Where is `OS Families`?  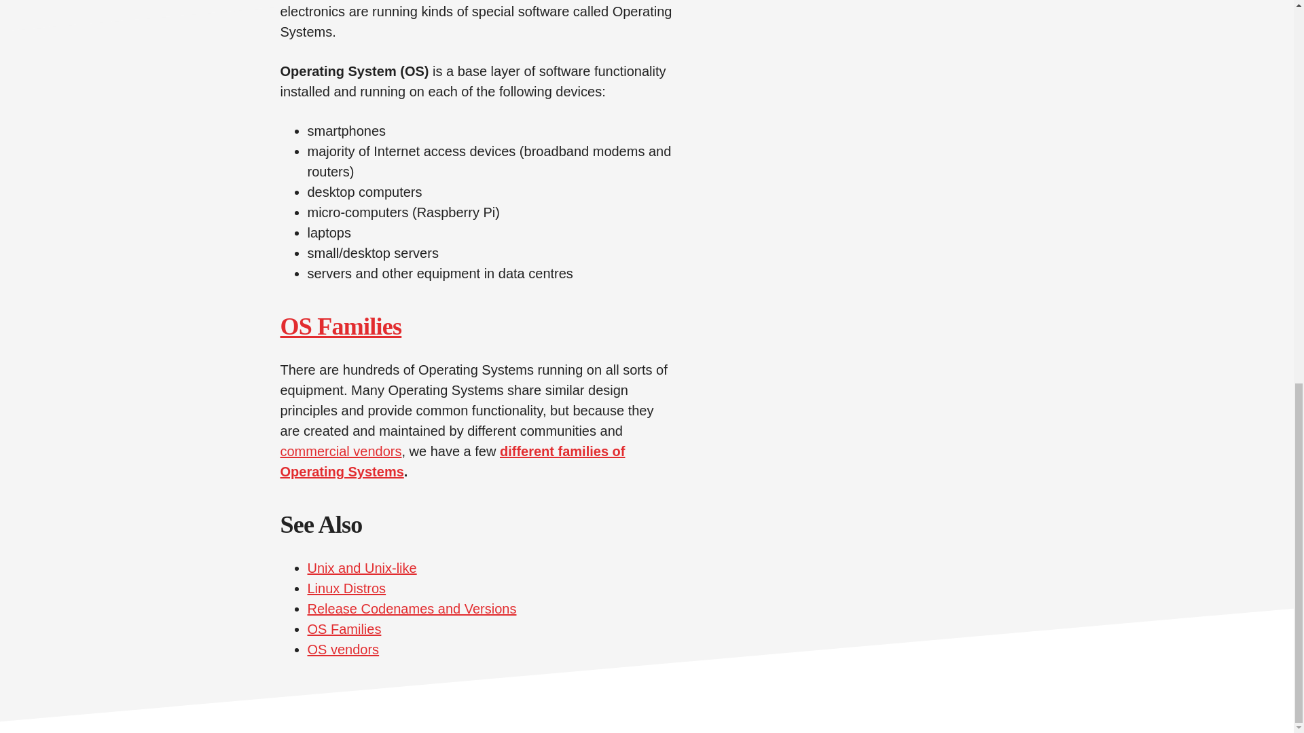 OS Families is located at coordinates (341, 326).